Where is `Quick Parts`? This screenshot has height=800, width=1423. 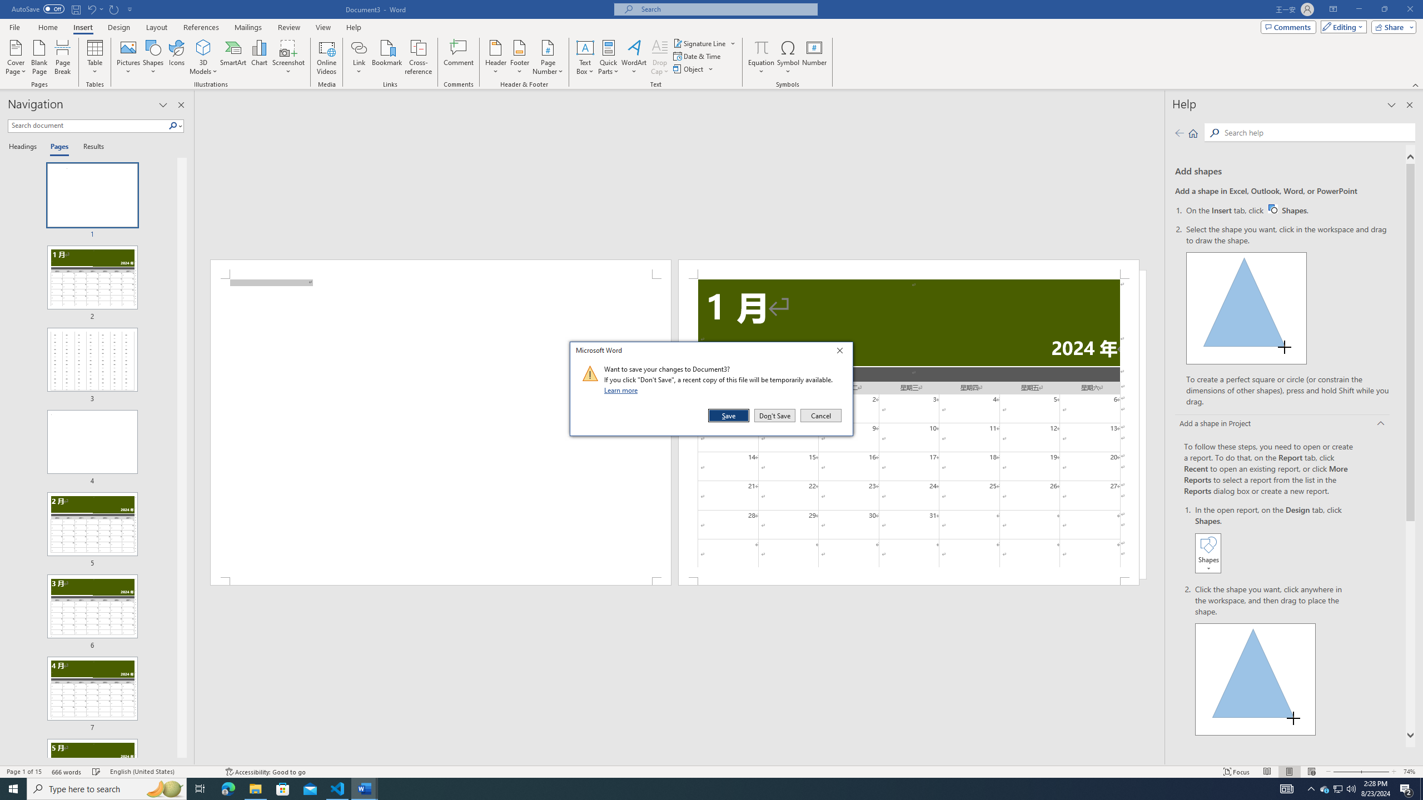 Quick Parts is located at coordinates (1325, 789).